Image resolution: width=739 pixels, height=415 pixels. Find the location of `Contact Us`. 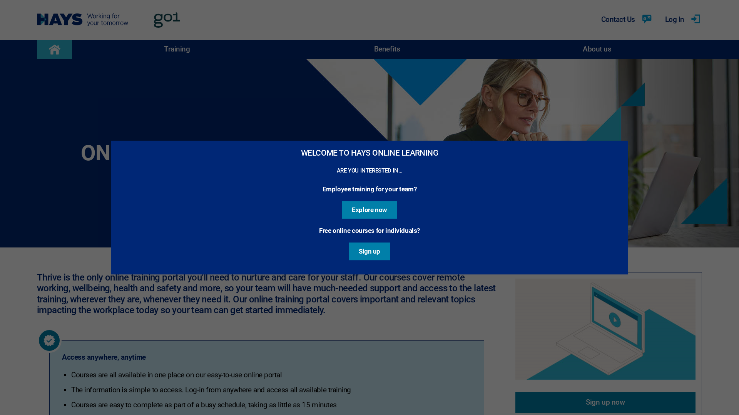

Contact Us is located at coordinates (627, 20).